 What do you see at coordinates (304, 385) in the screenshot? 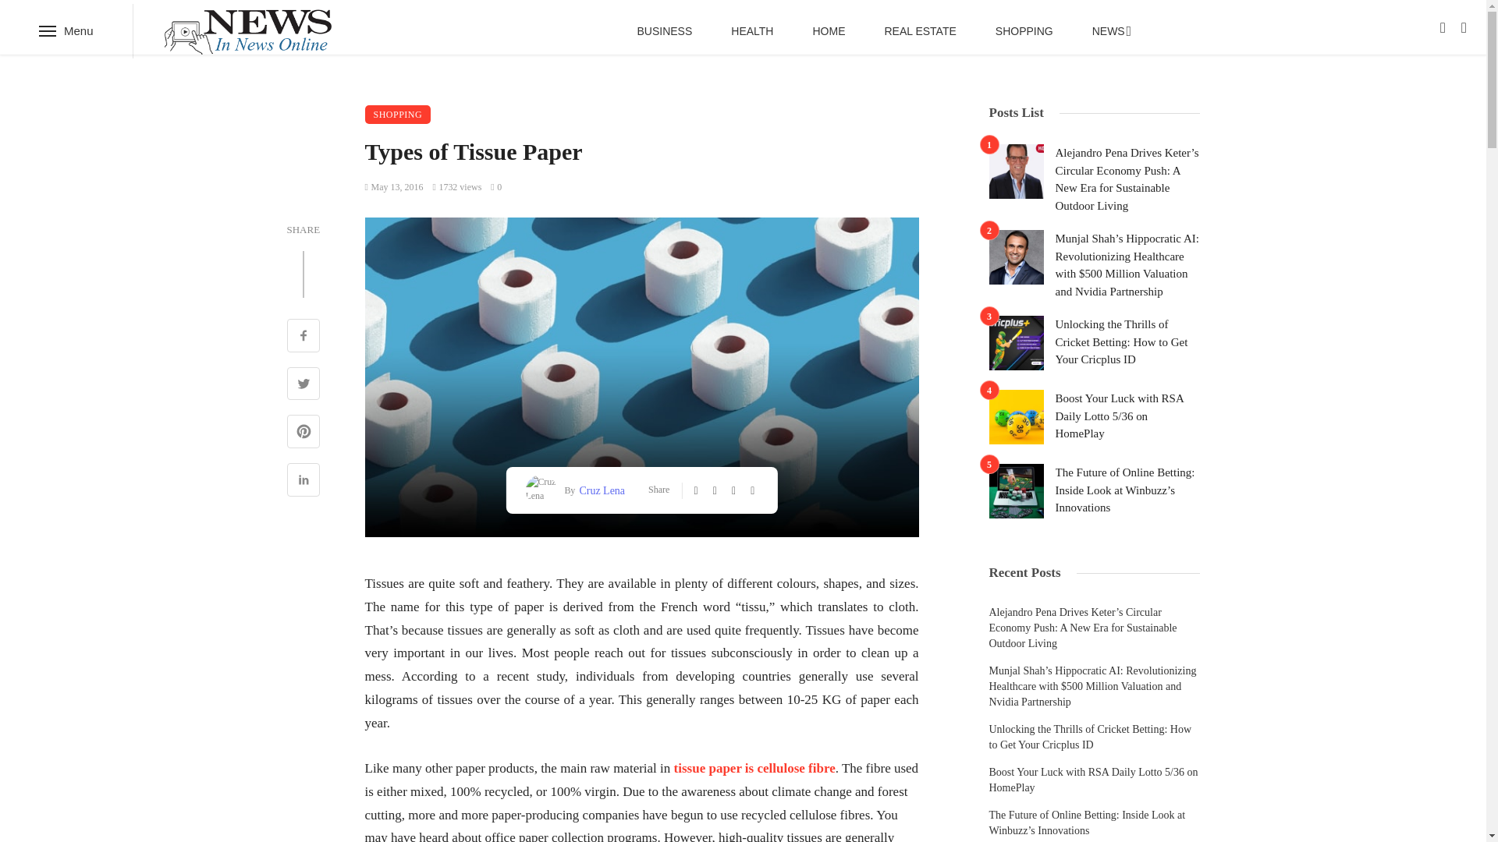
I see `Share on Twitter` at bounding box center [304, 385].